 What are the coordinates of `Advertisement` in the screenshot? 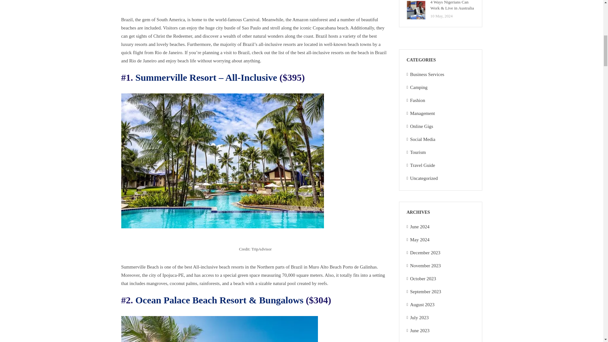 It's located at (255, 5).